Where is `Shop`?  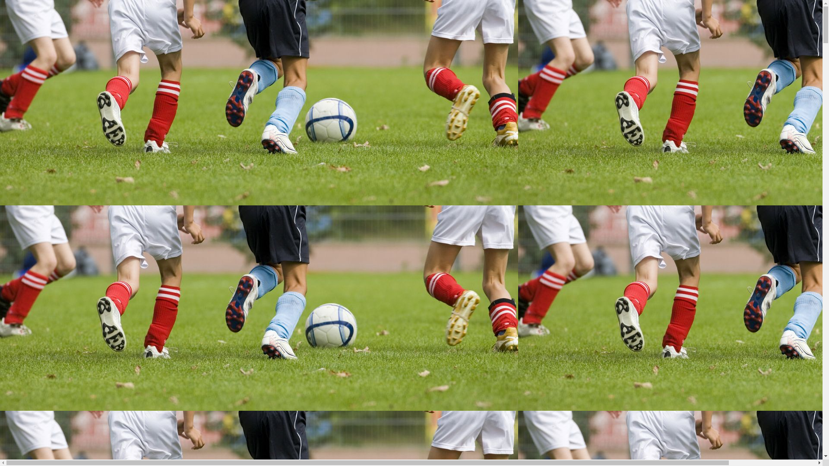 Shop is located at coordinates (24, 264).